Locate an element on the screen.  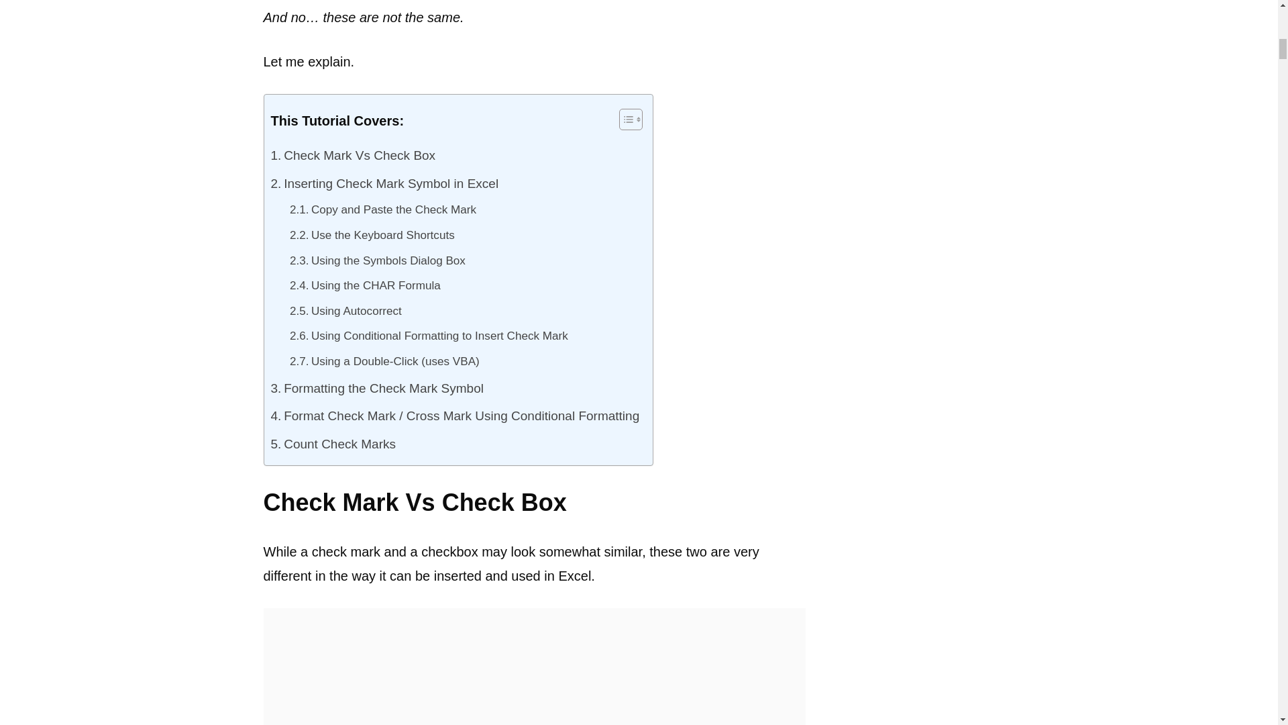
Using the Symbols Dialog Box is located at coordinates (377, 261).